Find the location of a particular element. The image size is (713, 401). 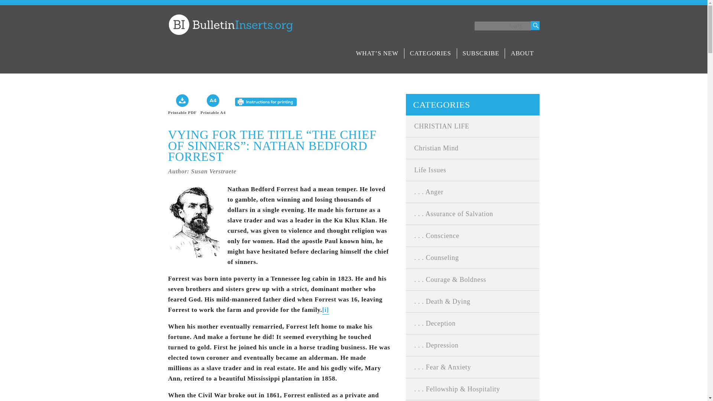

Printable PDF is located at coordinates (182, 106).